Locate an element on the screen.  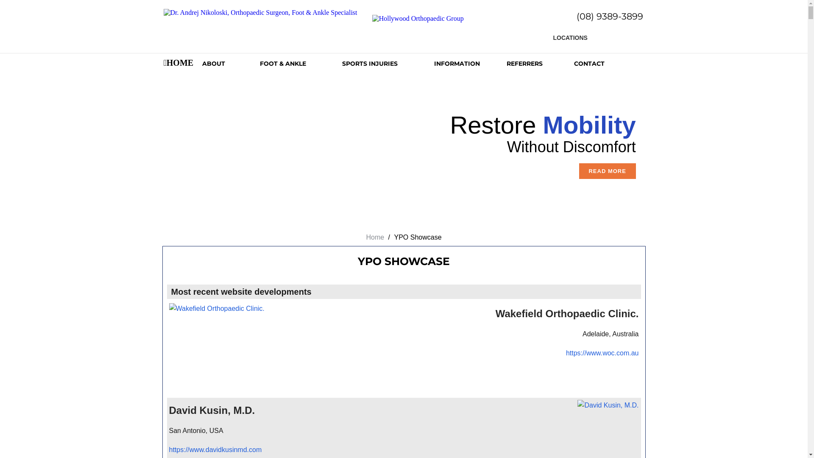
REFERRERS is located at coordinates (541, 64).